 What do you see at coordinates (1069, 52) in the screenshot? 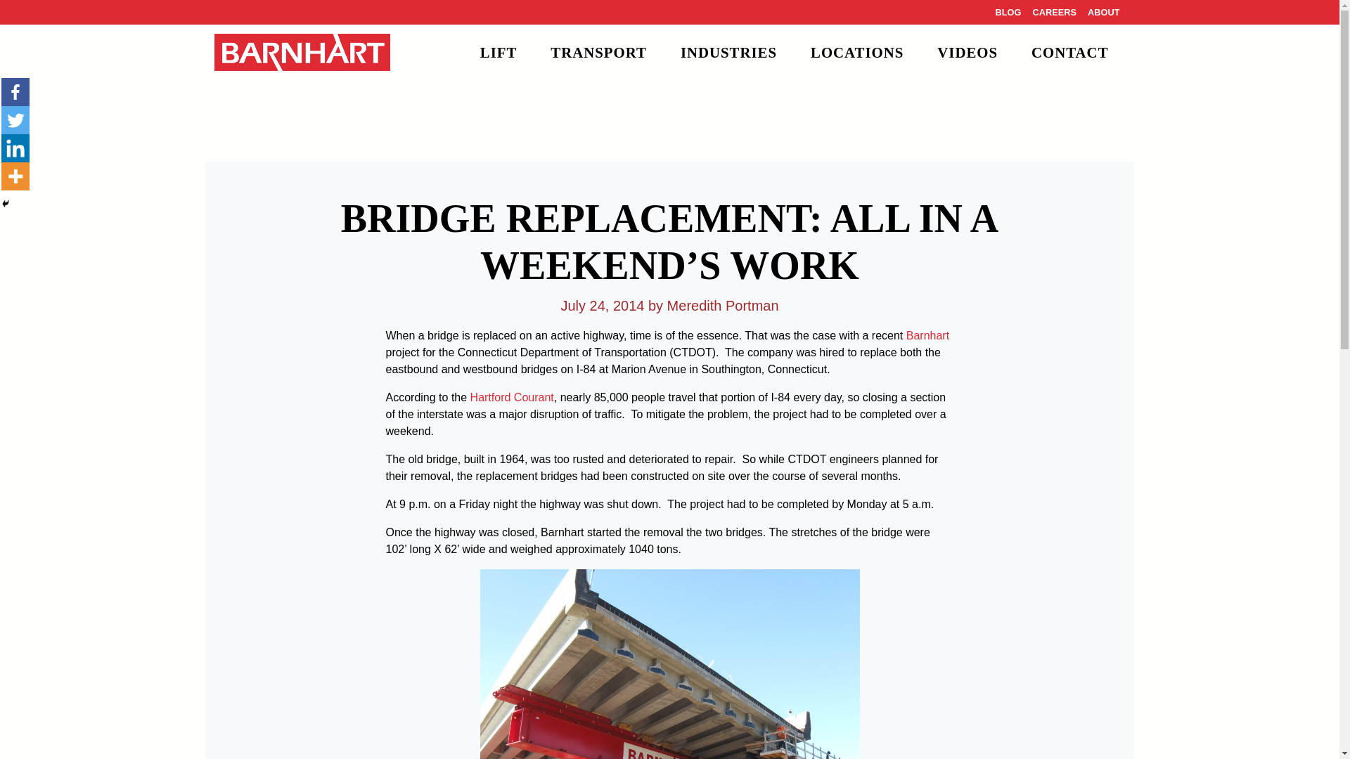
I see `Contact` at bounding box center [1069, 52].